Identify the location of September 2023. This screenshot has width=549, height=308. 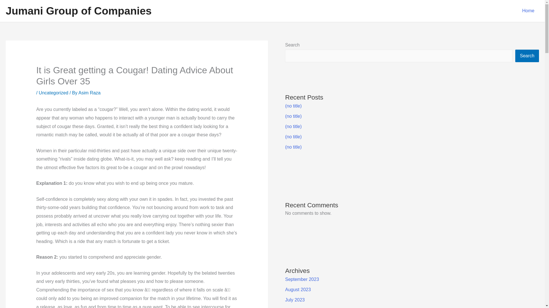
(302, 279).